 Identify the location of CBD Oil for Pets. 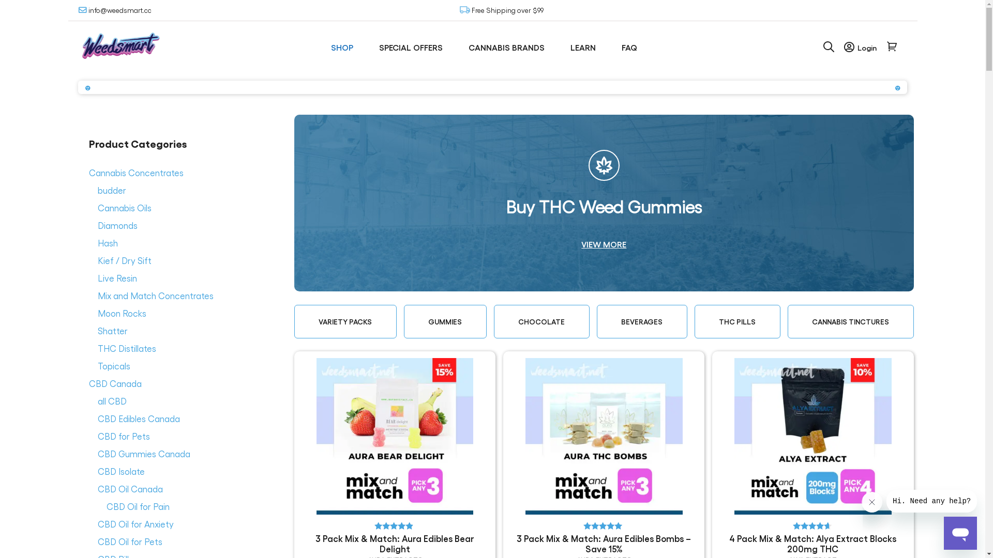
(129, 541).